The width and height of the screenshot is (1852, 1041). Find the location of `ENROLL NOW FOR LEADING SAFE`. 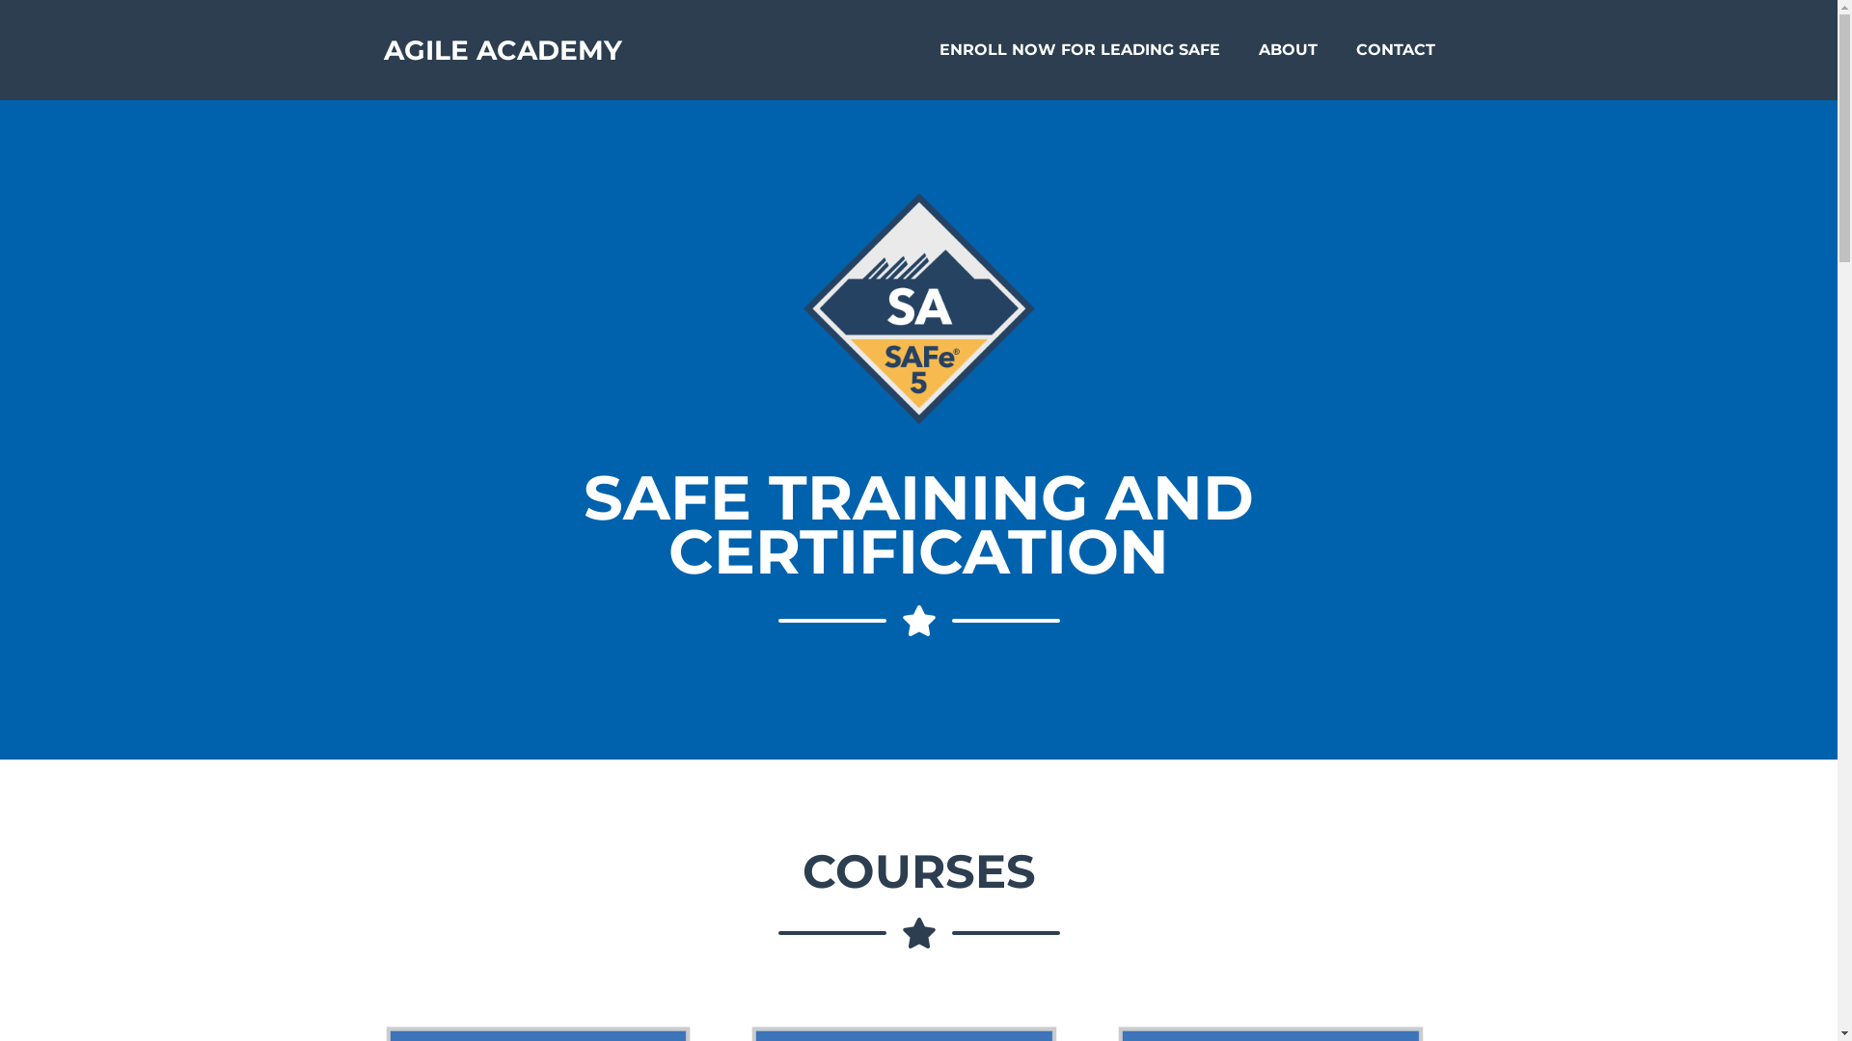

ENROLL NOW FOR LEADING SAFE is located at coordinates (1080, 50).